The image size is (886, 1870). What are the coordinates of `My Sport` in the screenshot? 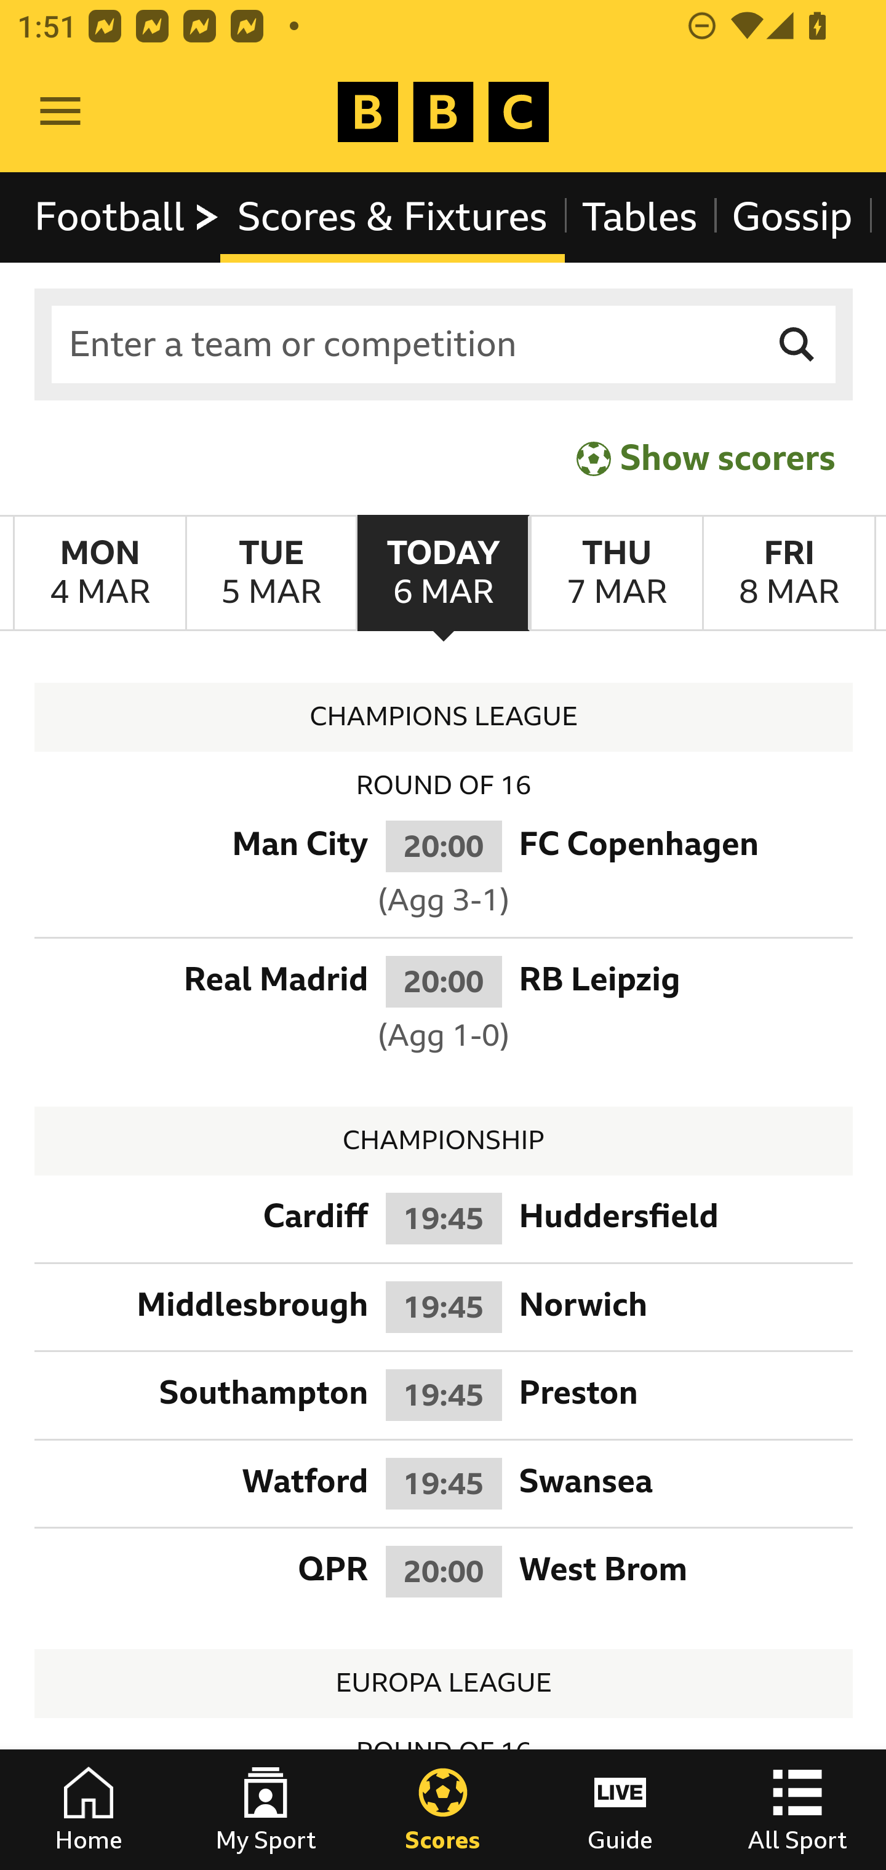 It's located at (266, 1810).